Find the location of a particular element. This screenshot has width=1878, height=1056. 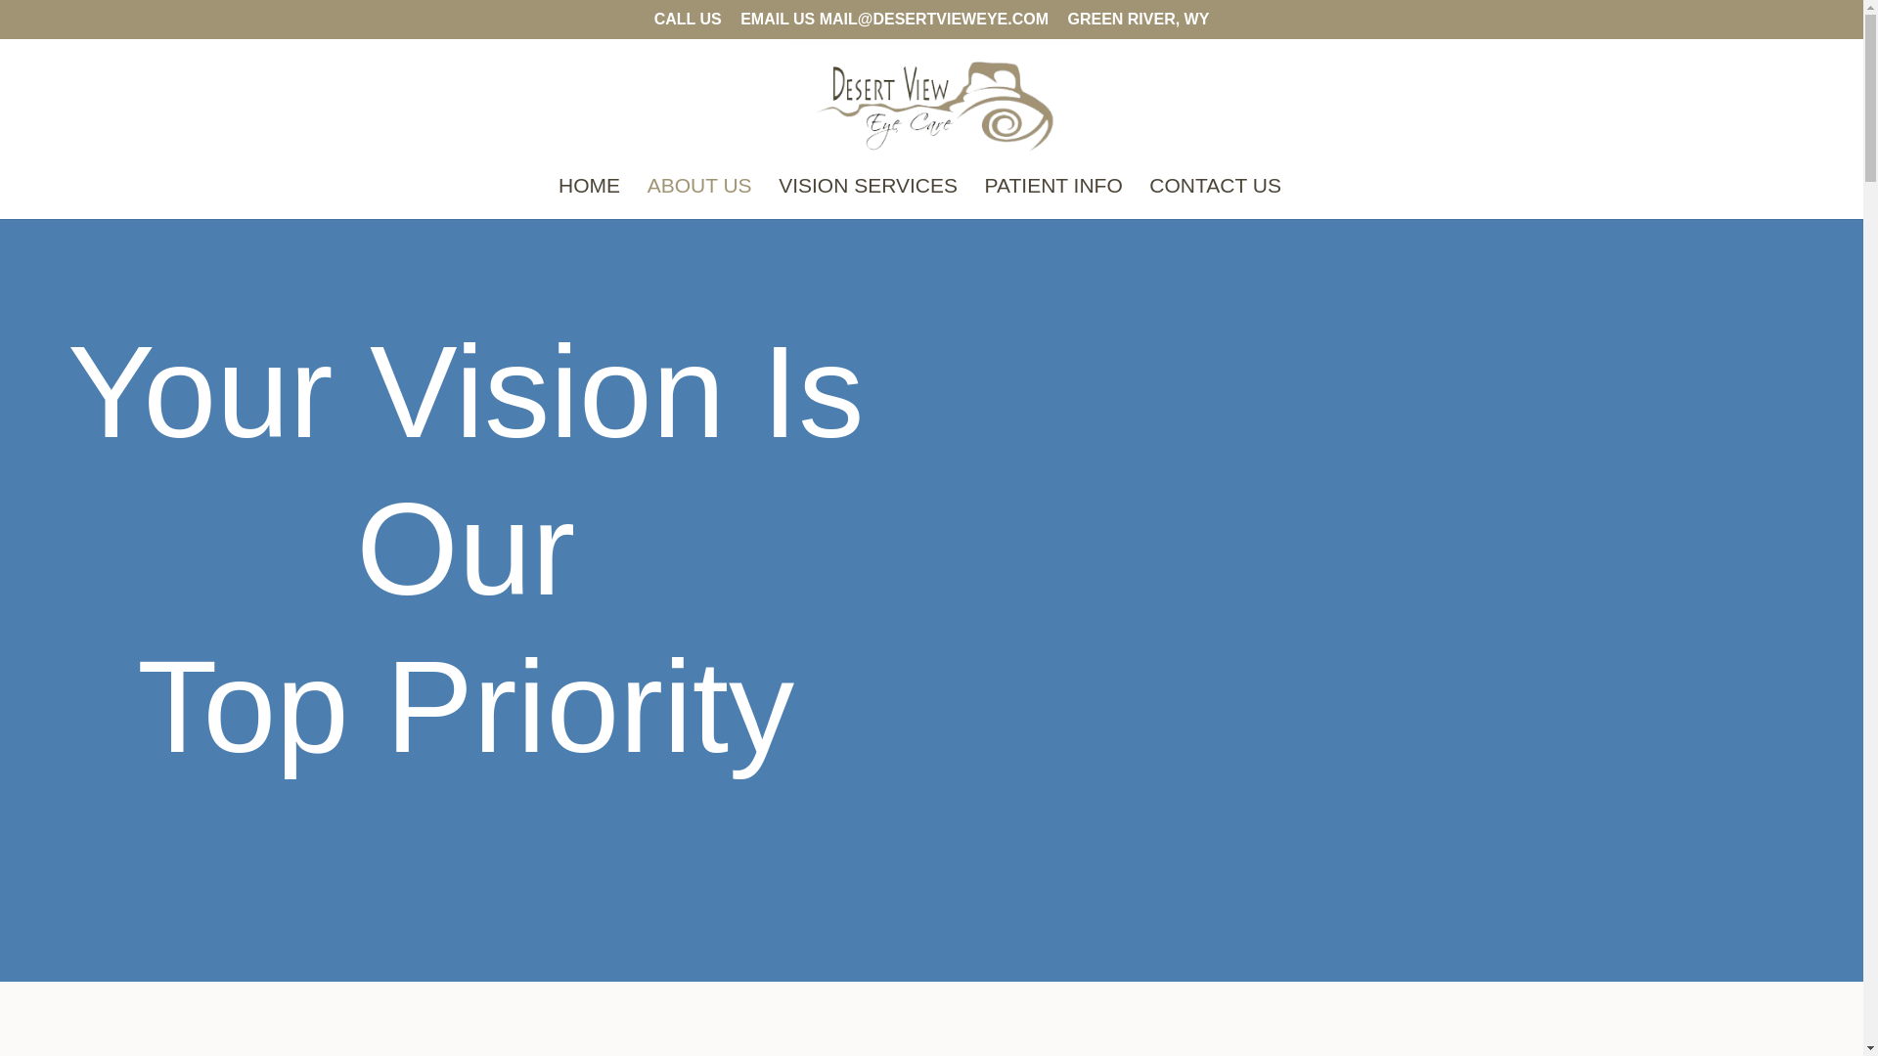

VISION SERVICES is located at coordinates (869, 198).